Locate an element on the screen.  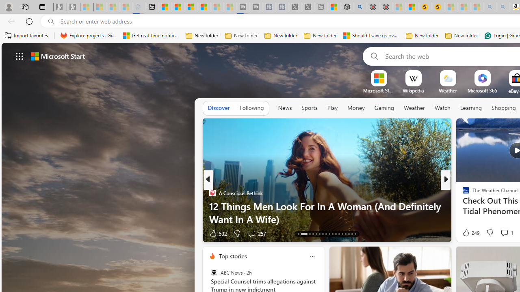
Class: control is located at coordinates (19, 56).